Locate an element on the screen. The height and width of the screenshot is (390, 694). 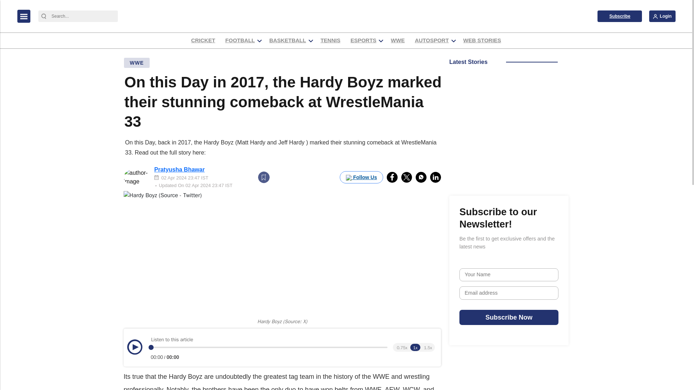
TENNIS is located at coordinates (330, 40).